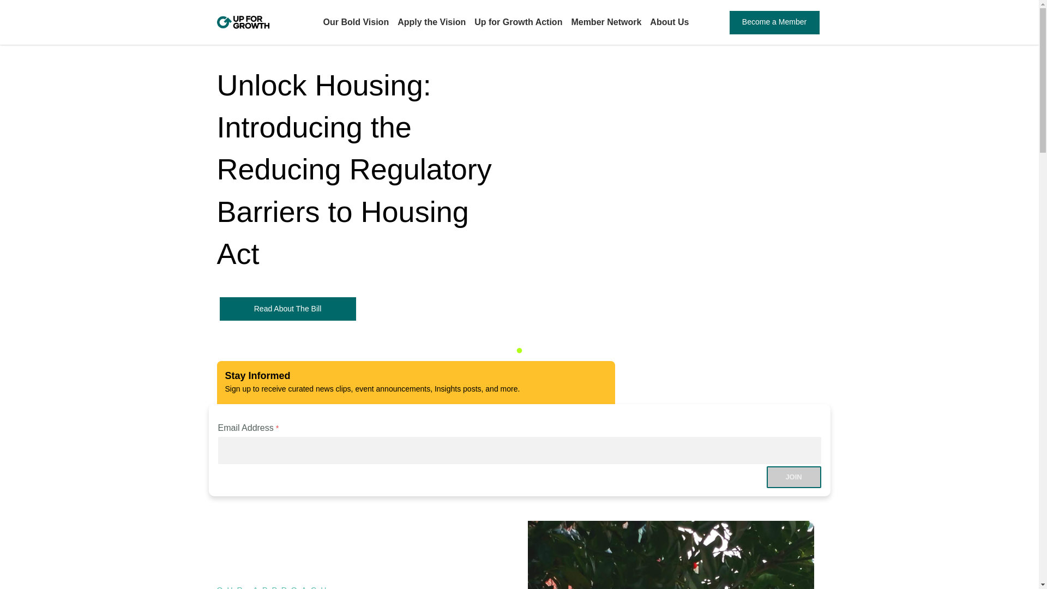  What do you see at coordinates (605, 22) in the screenshot?
I see `Member Network` at bounding box center [605, 22].